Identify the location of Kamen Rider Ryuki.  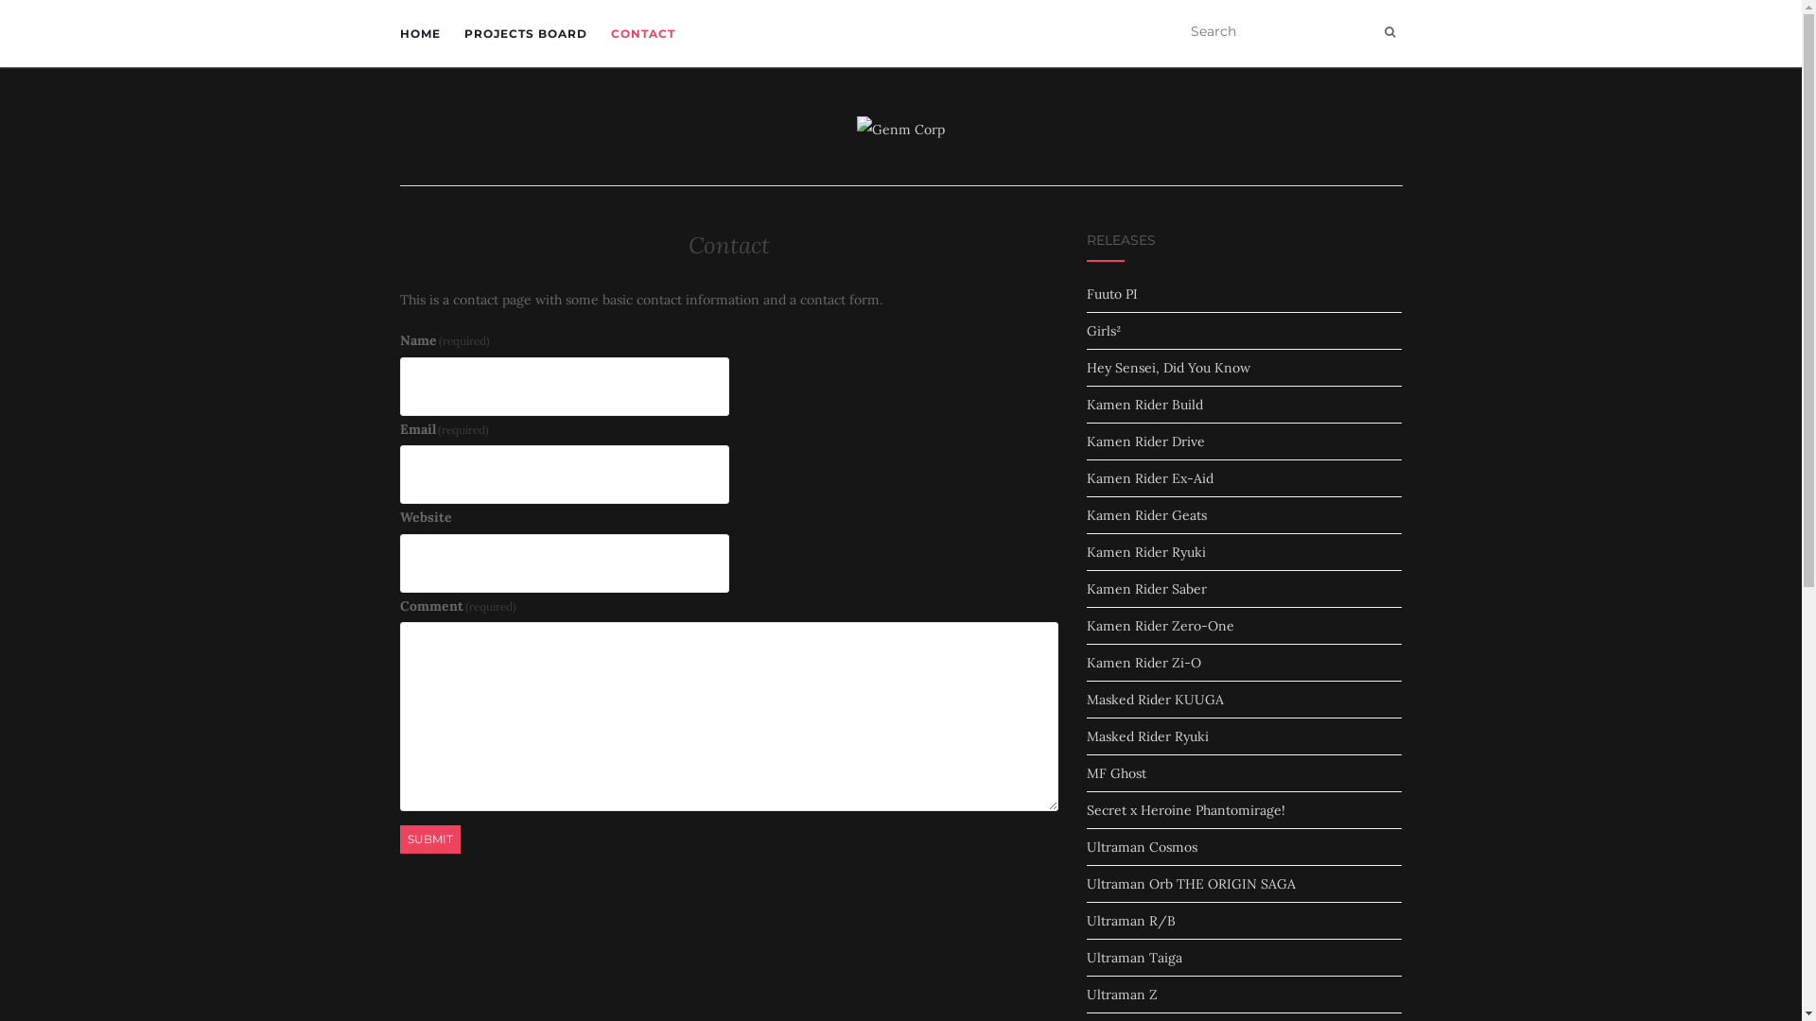
(1146, 552).